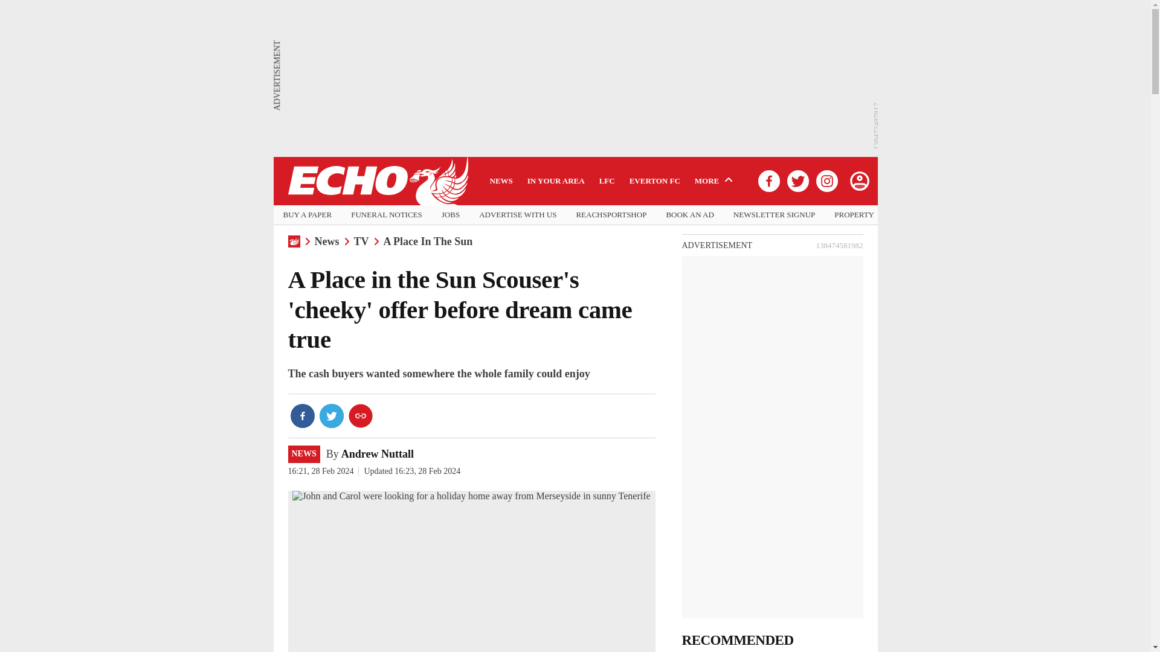 The height and width of the screenshot is (652, 1160). I want to click on EVERTON FC, so click(655, 181).